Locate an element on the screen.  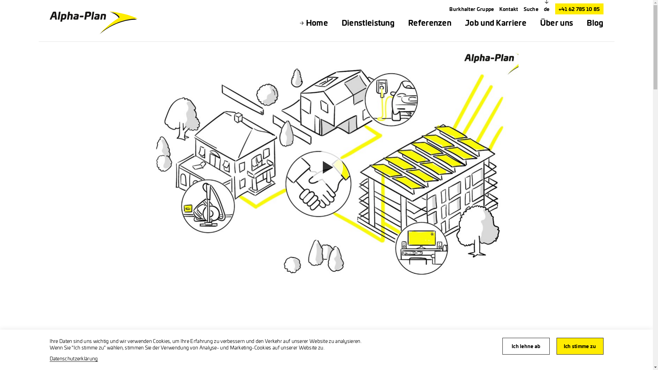
de is located at coordinates (547, 9).